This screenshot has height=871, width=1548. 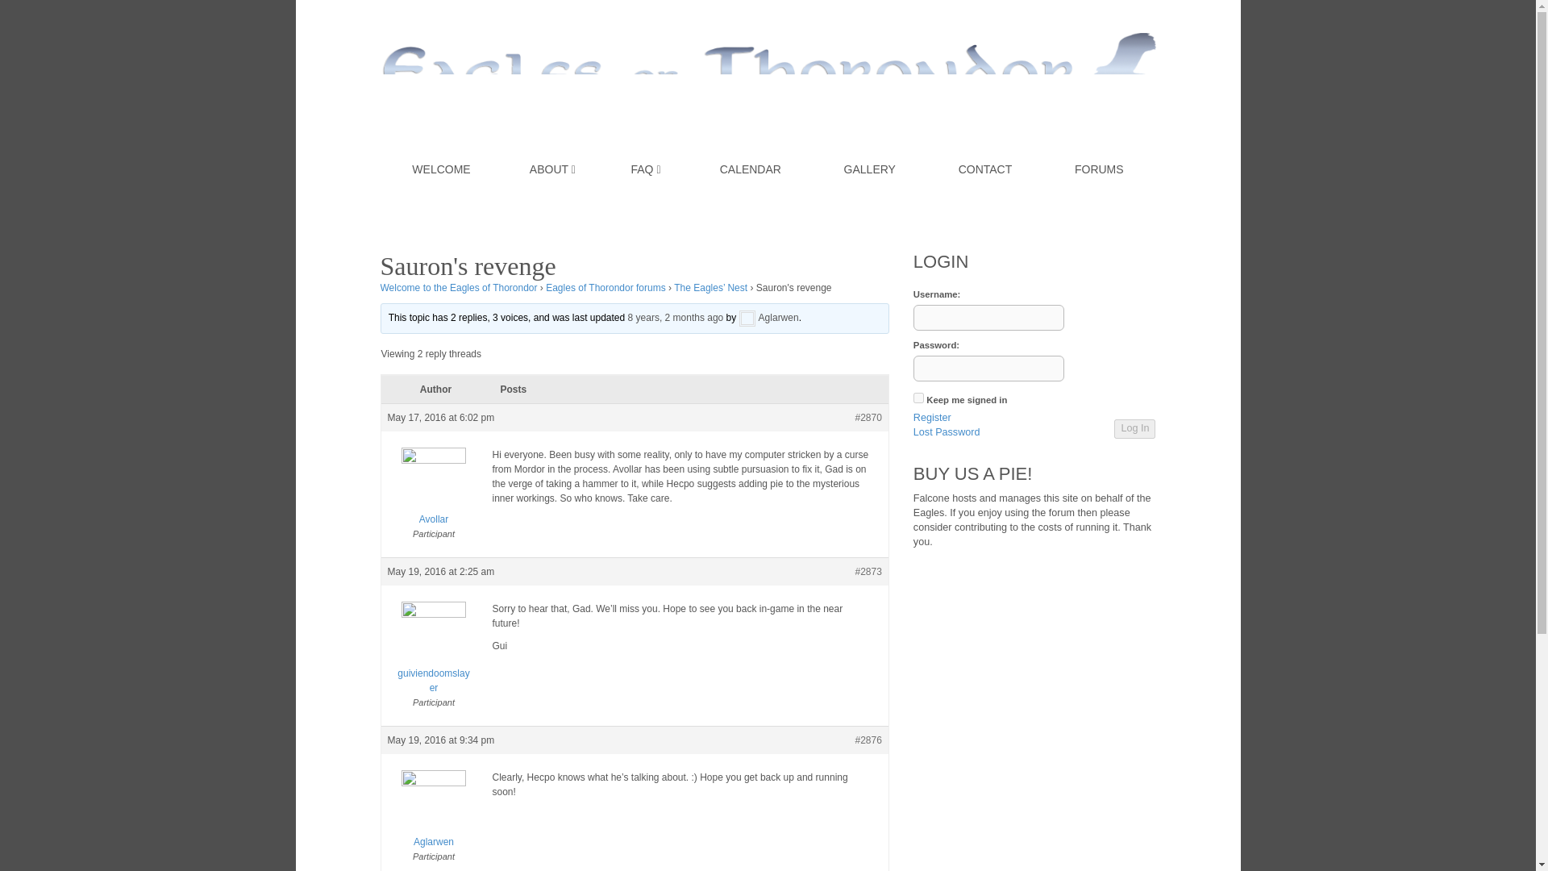 I want to click on Log In, so click(x=1134, y=429).